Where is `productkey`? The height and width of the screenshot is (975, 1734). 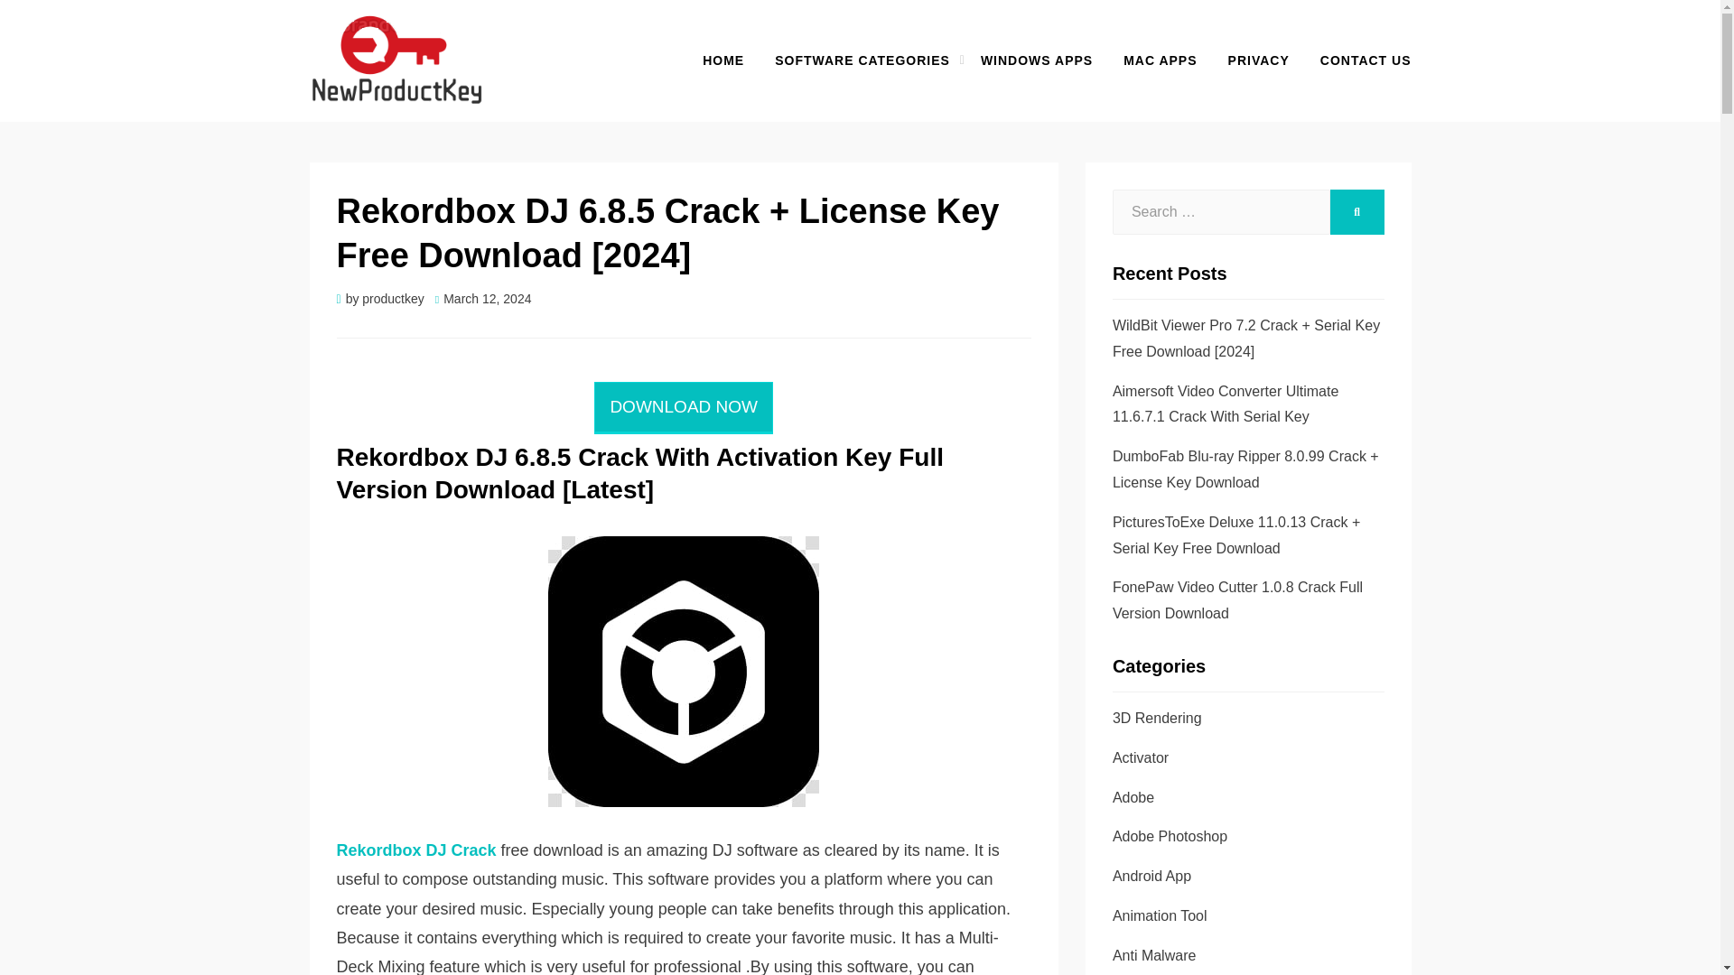
productkey is located at coordinates (392, 298).